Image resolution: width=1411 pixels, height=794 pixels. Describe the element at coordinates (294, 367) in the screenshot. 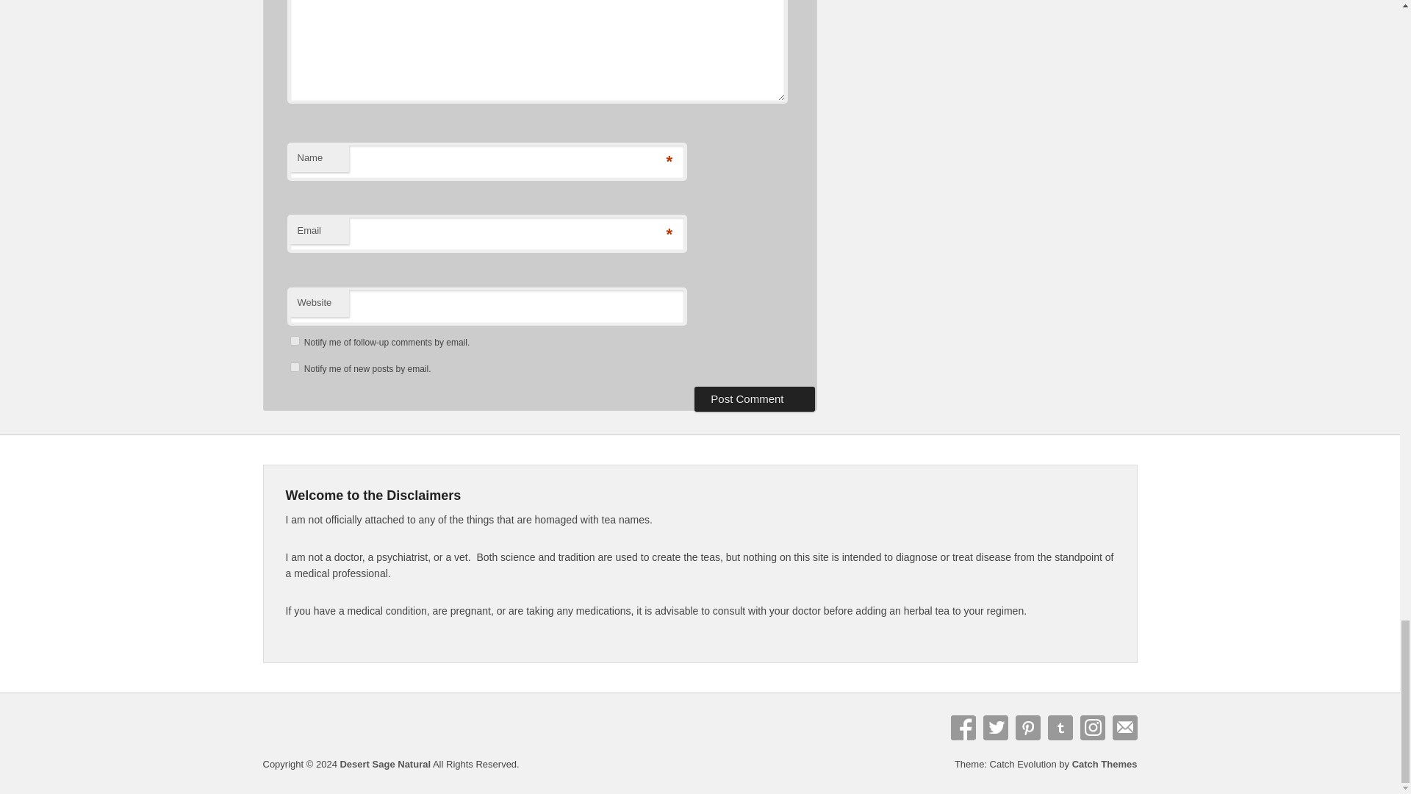

I see `subscribe` at that location.